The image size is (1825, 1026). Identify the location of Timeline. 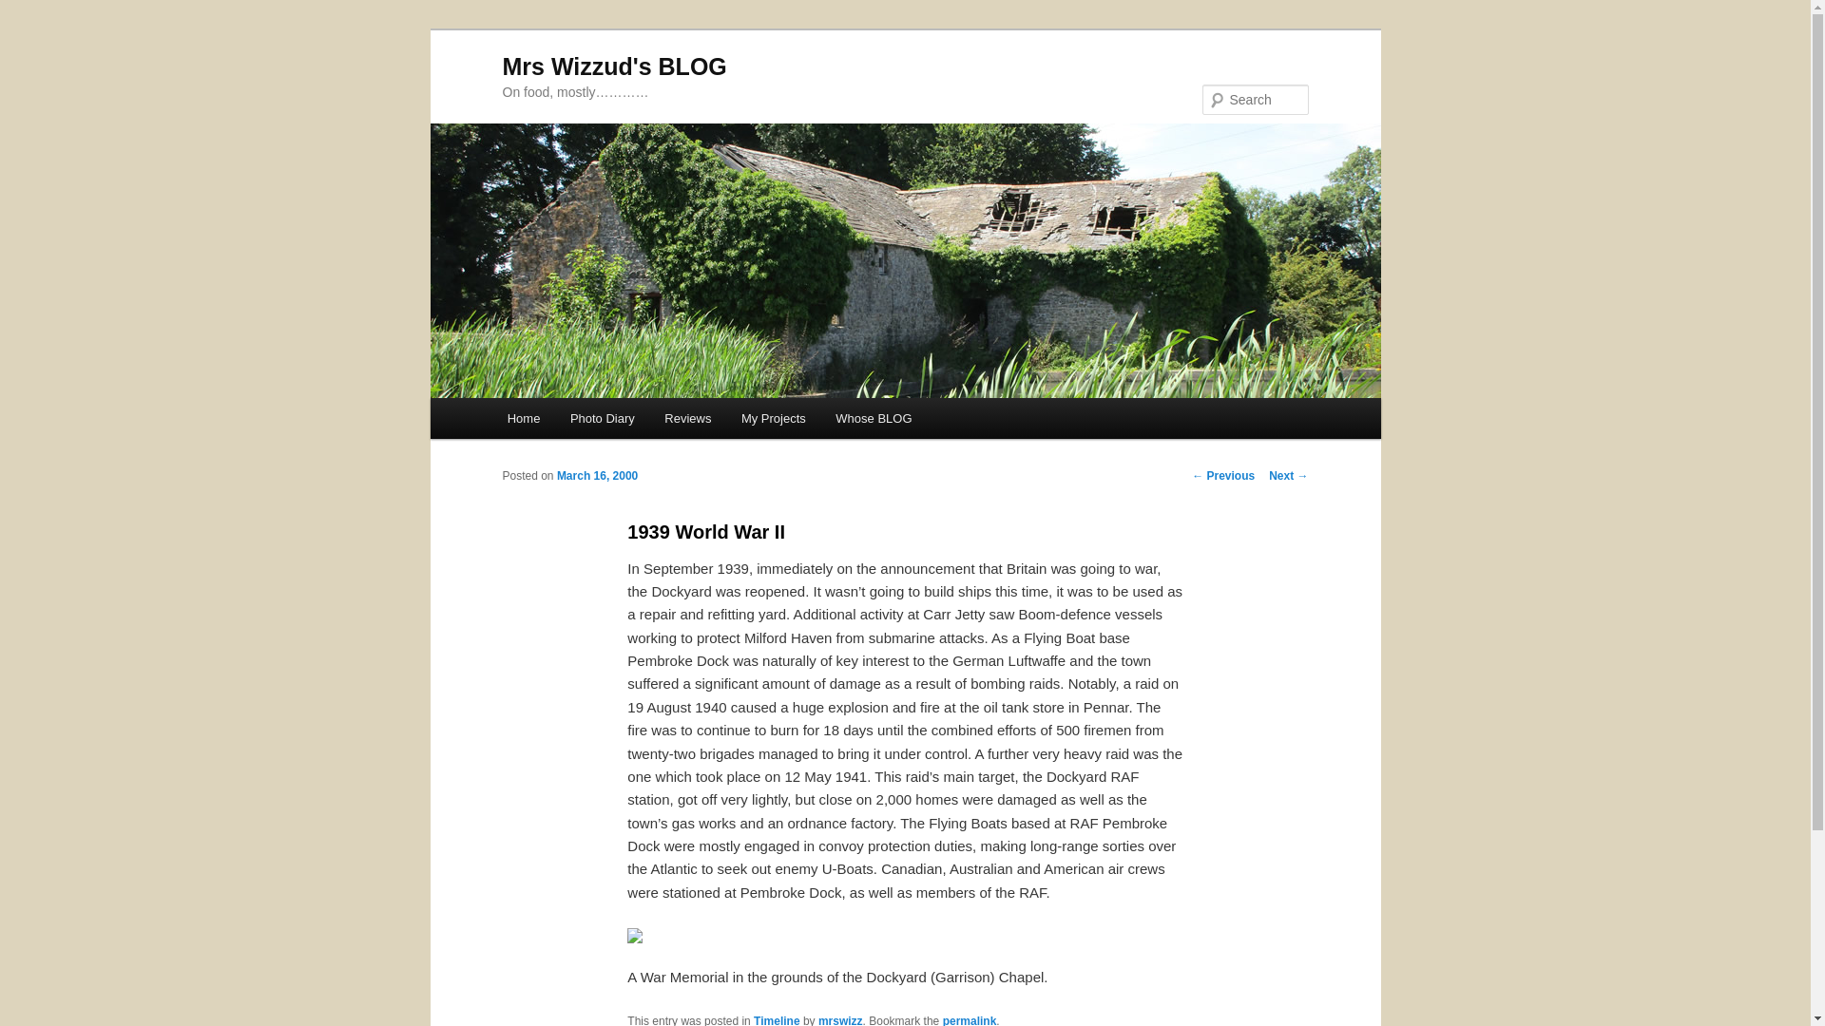
(776, 1020).